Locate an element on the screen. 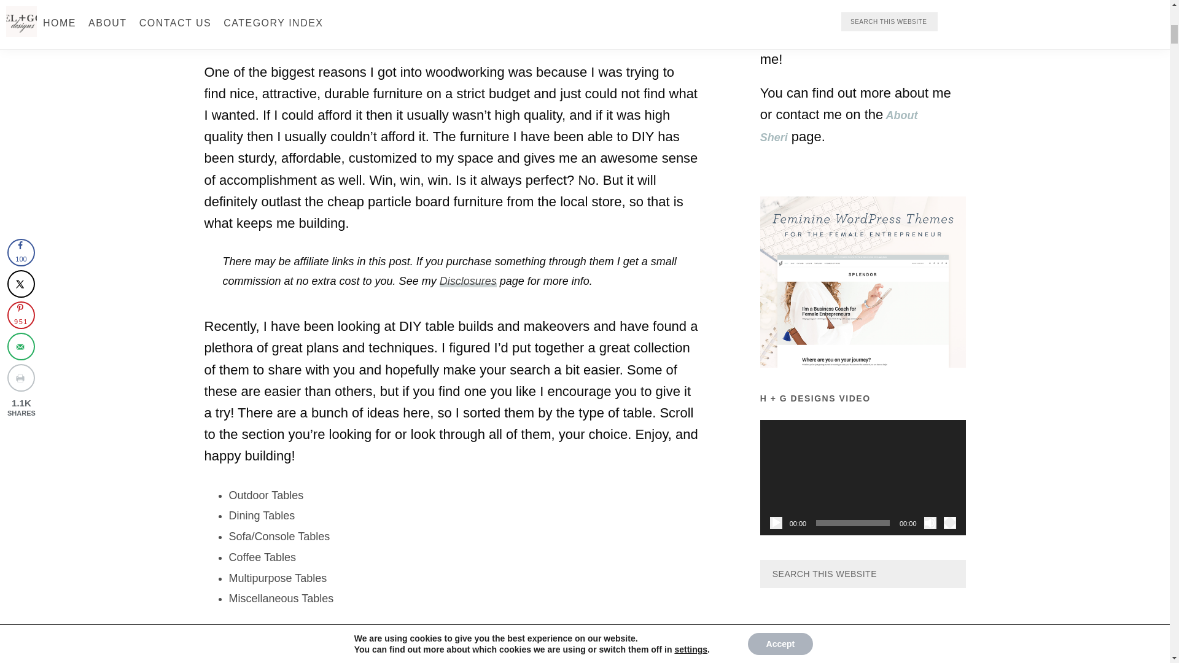 The width and height of the screenshot is (1179, 663). Mute is located at coordinates (930, 523).